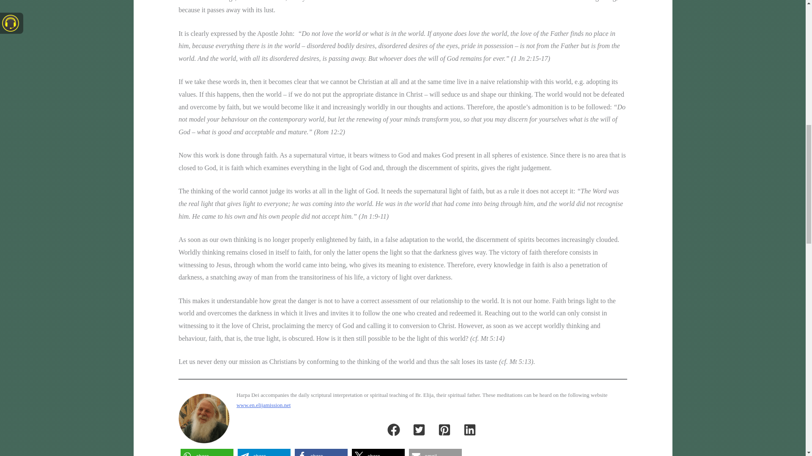 Image resolution: width=812 pixels, height=456 pixels. Describe the element at coordinates (263, 404) in the screenshot. I see `www.en.elijamission.net` at that location.